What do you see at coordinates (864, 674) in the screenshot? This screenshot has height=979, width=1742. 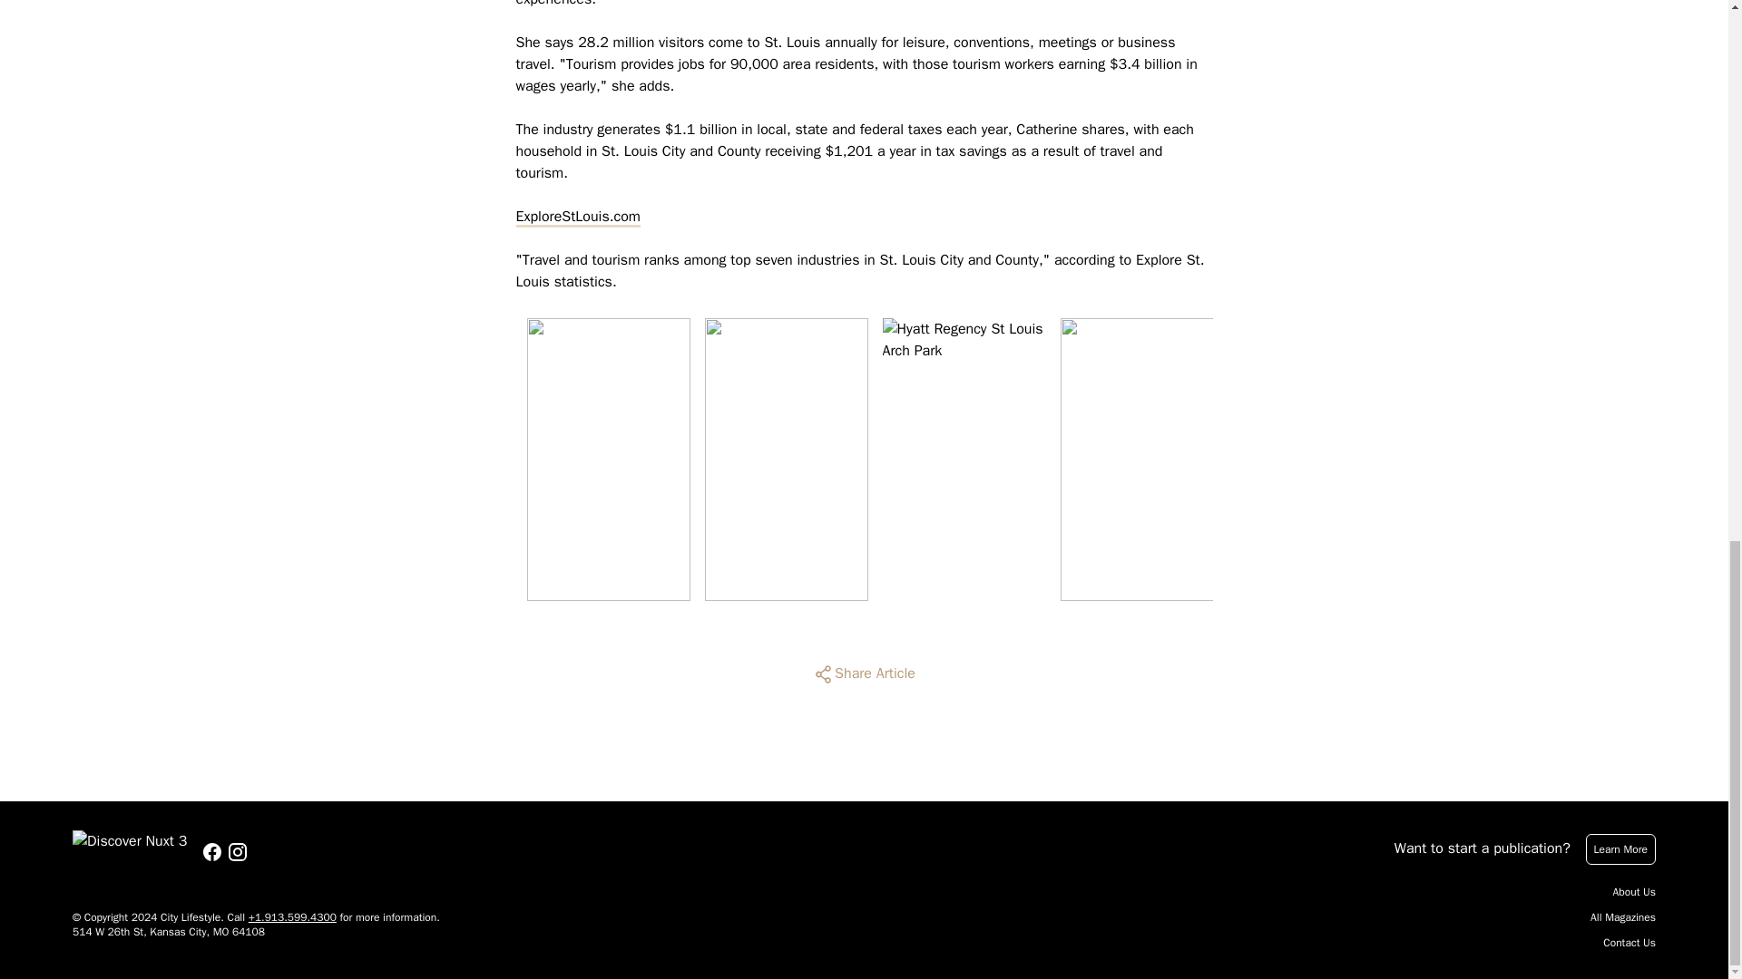 I see `Share Article` at bounding box center [864, 674].